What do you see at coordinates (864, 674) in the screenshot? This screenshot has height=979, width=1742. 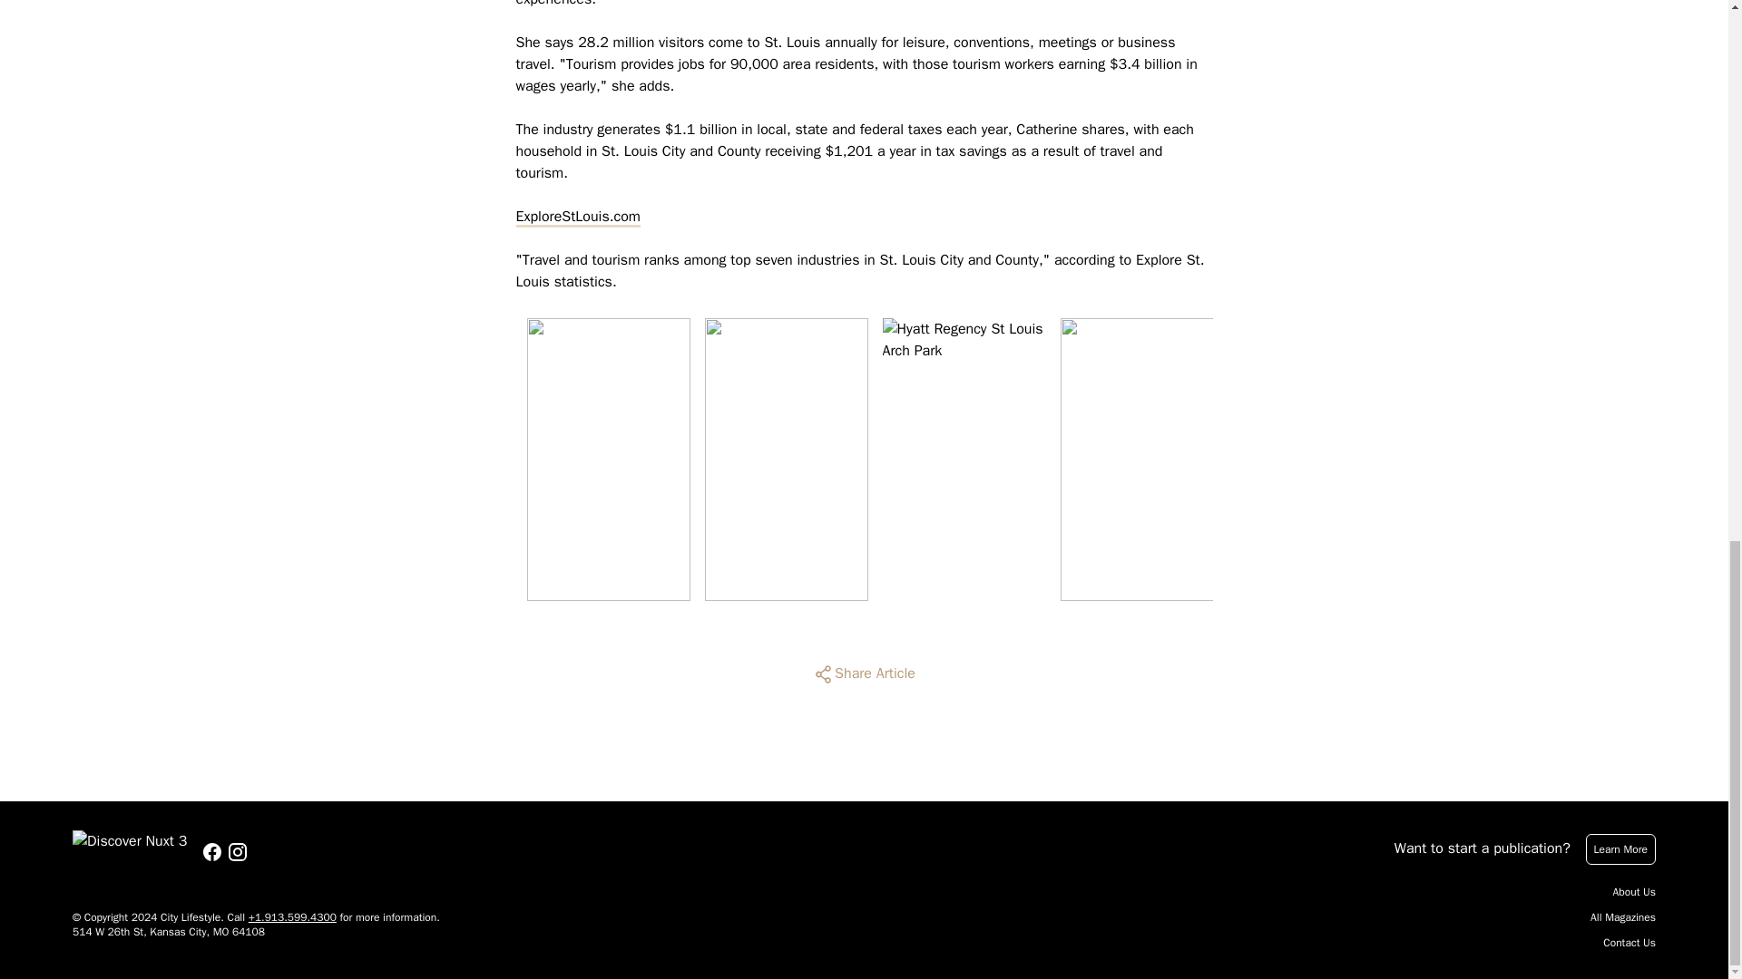 I see `Share Article` at bounding box center [864, 674].